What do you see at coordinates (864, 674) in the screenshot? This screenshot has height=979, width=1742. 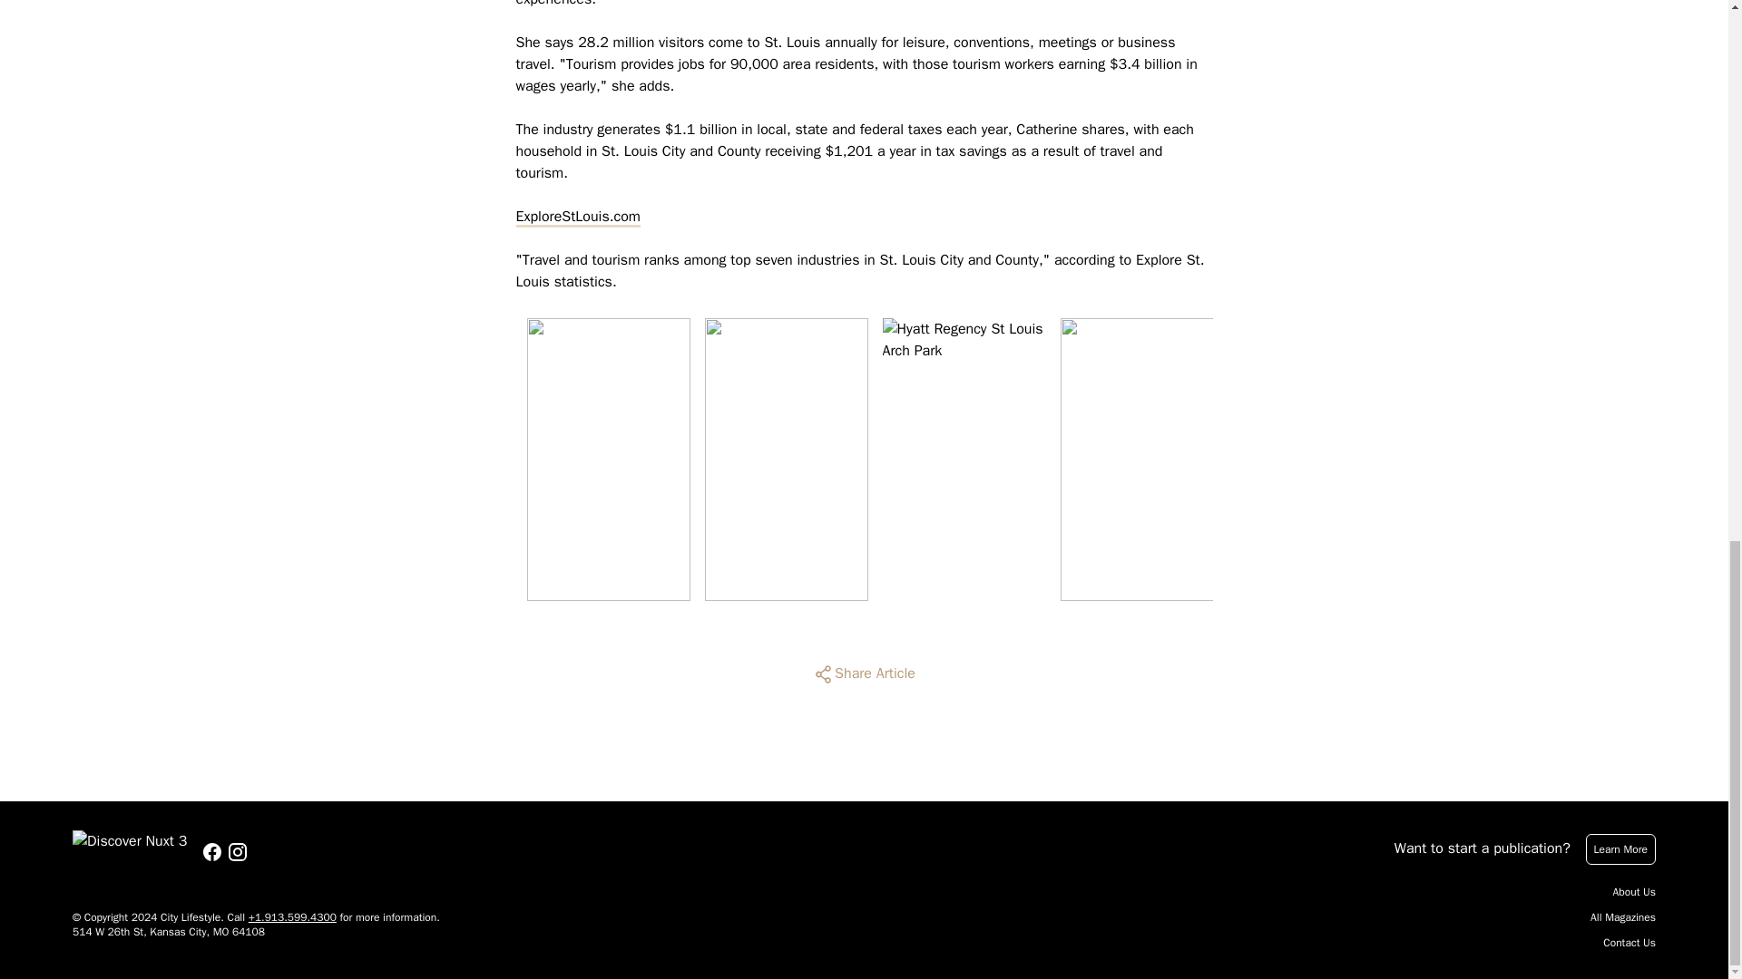 I see `Share Article` at bounding box center [864, 674].